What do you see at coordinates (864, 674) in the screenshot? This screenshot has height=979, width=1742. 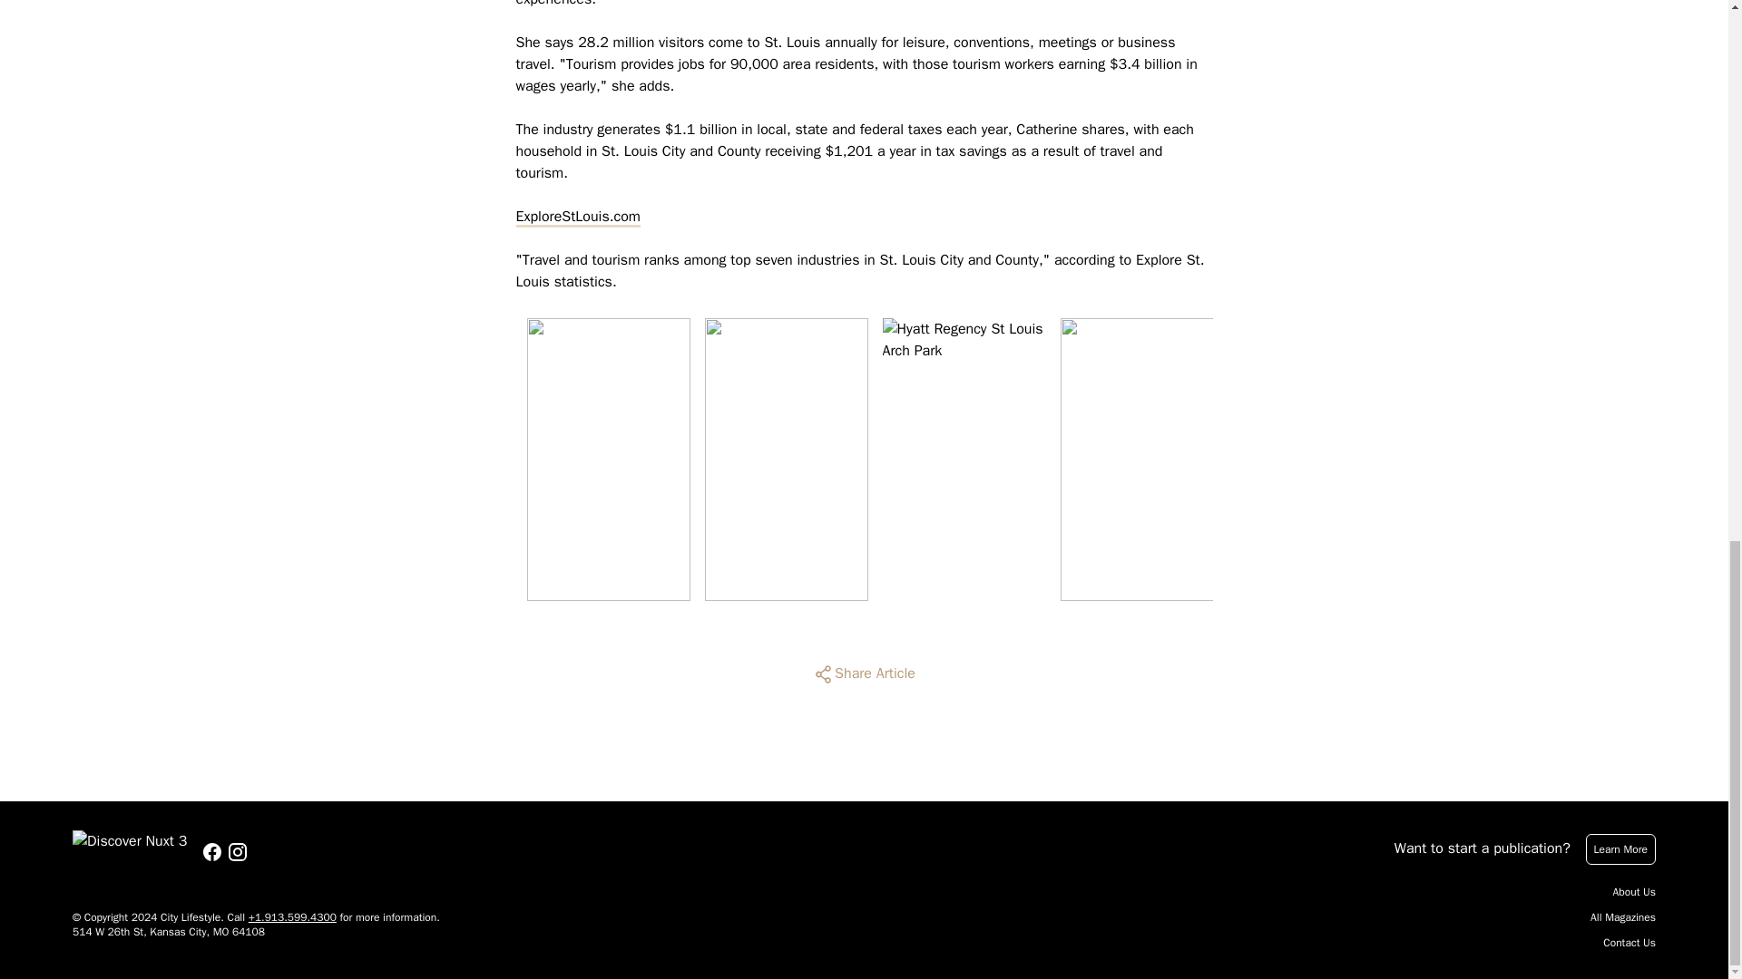 I see `Share Article` at bounding box center [864, 674].